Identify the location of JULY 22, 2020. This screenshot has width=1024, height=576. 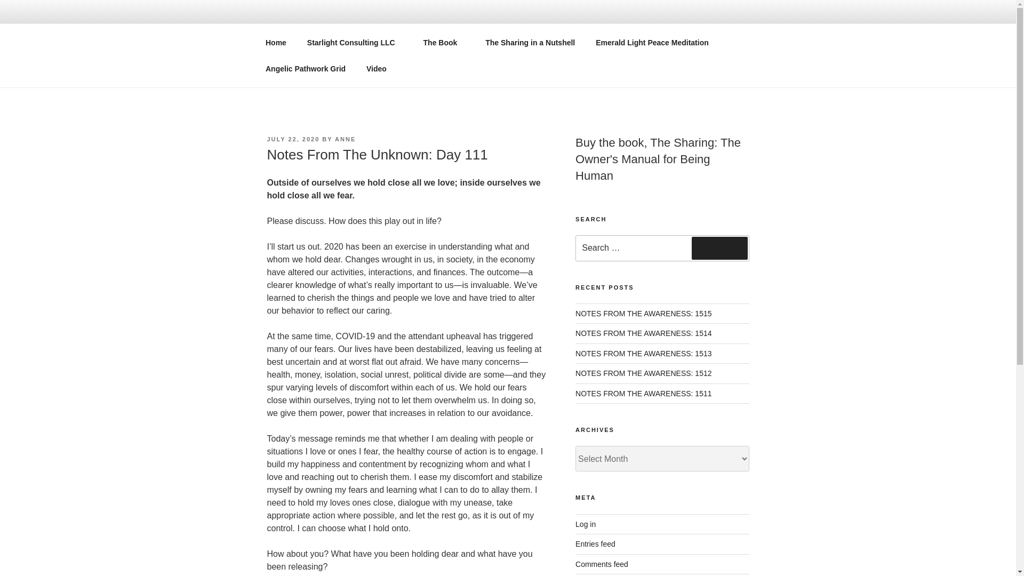
(293, 139).